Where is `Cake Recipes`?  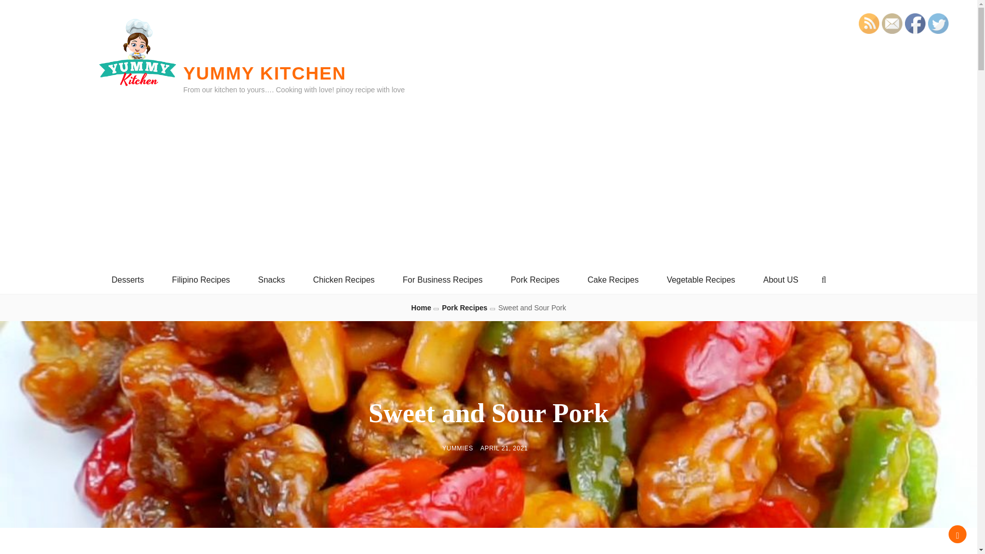
Cake Recipes is located at coordinates (613, 280).